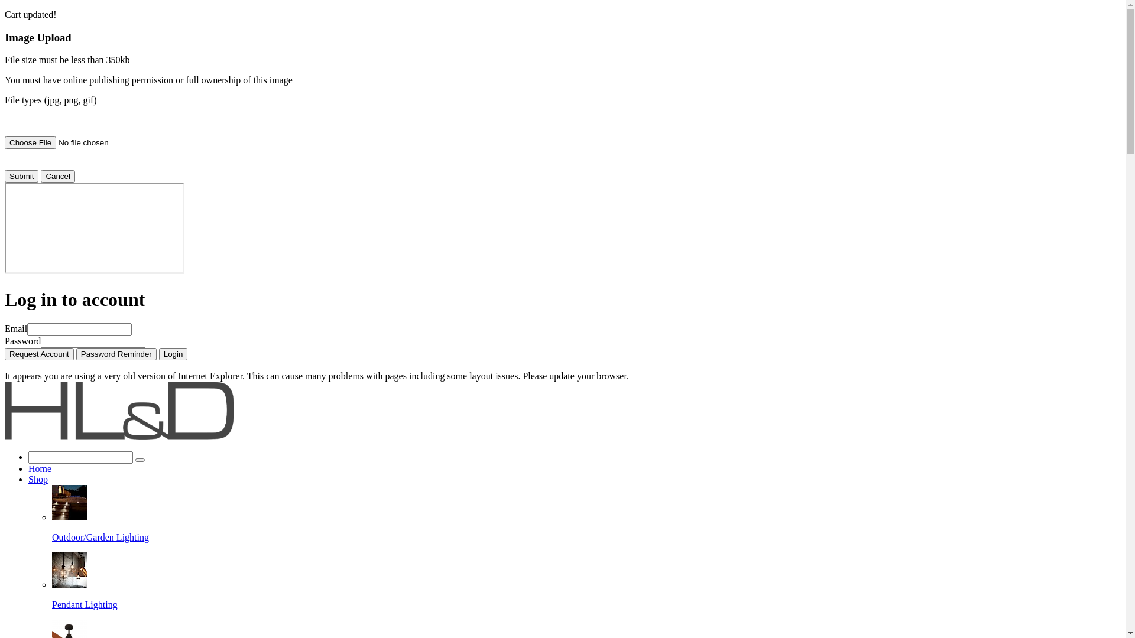  What do you see at coordinates (586, 514) in the screenshot?
I see `Outdoor/Garden Lighting` at bounding box center [586, 514].